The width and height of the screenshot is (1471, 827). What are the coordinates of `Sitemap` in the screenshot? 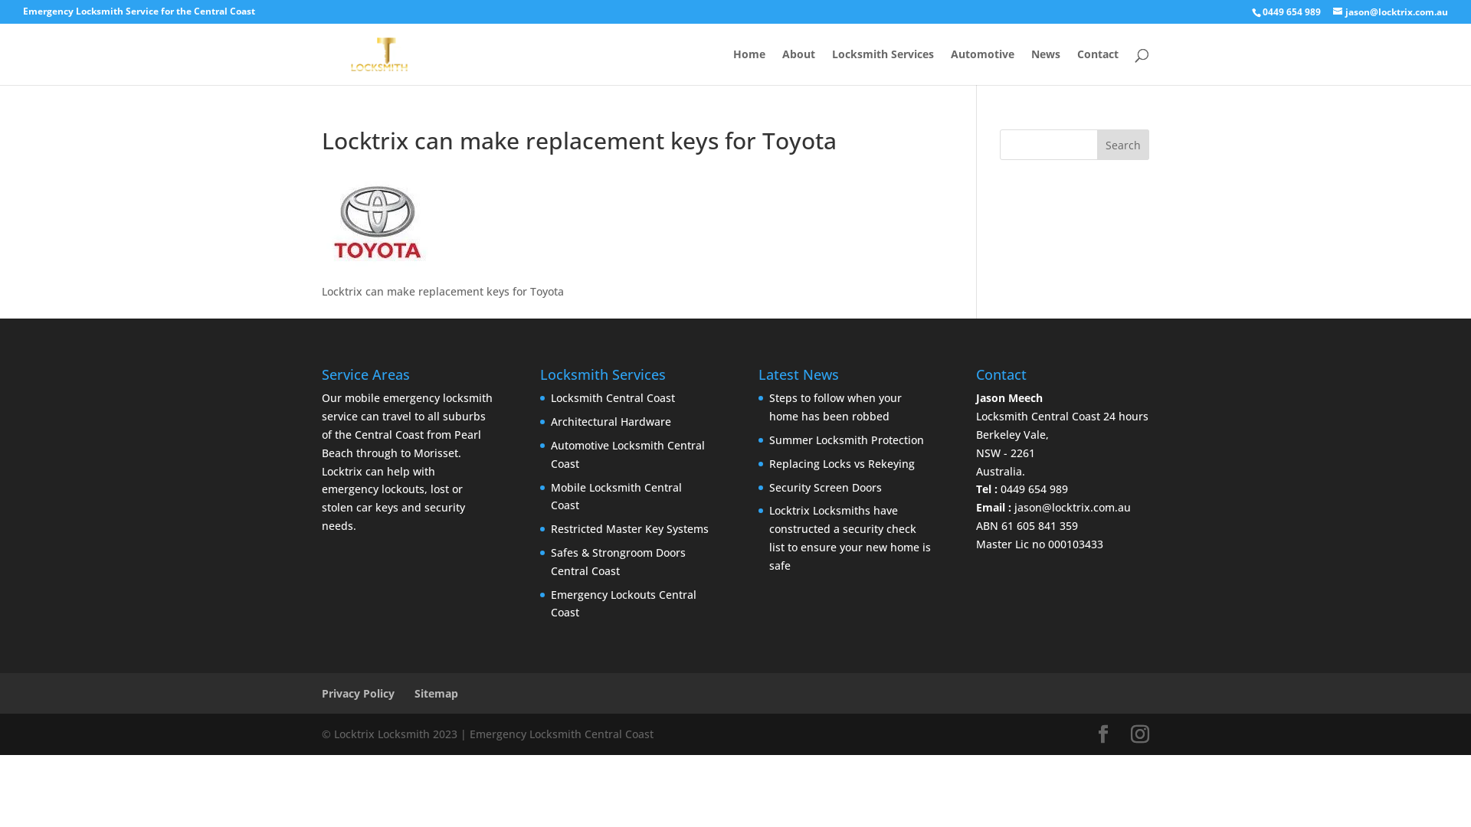 It's located at (437, 694).